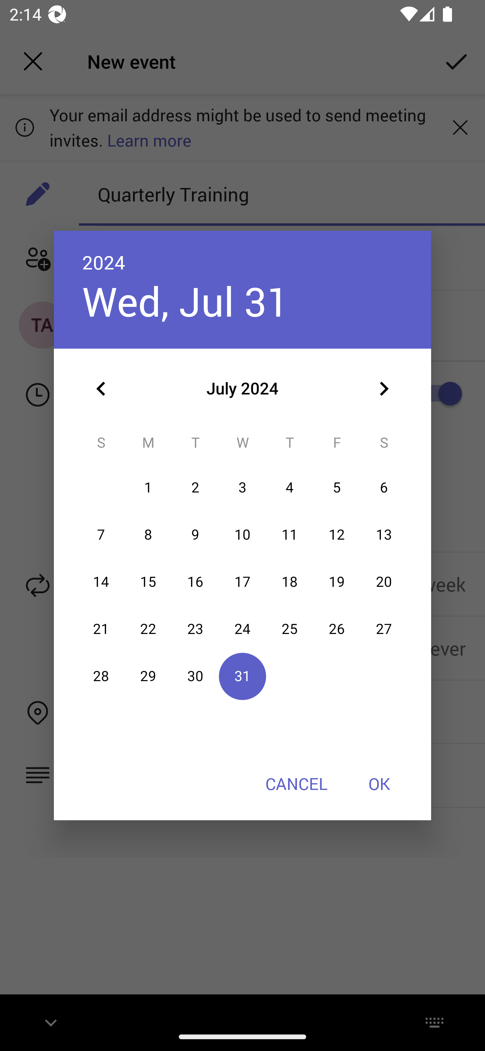 The height and width of the screenshot is (1051, 485). Describe the element at coordinates (195, 535) in the screenshot. I see `9 09 July 2024` at that location.